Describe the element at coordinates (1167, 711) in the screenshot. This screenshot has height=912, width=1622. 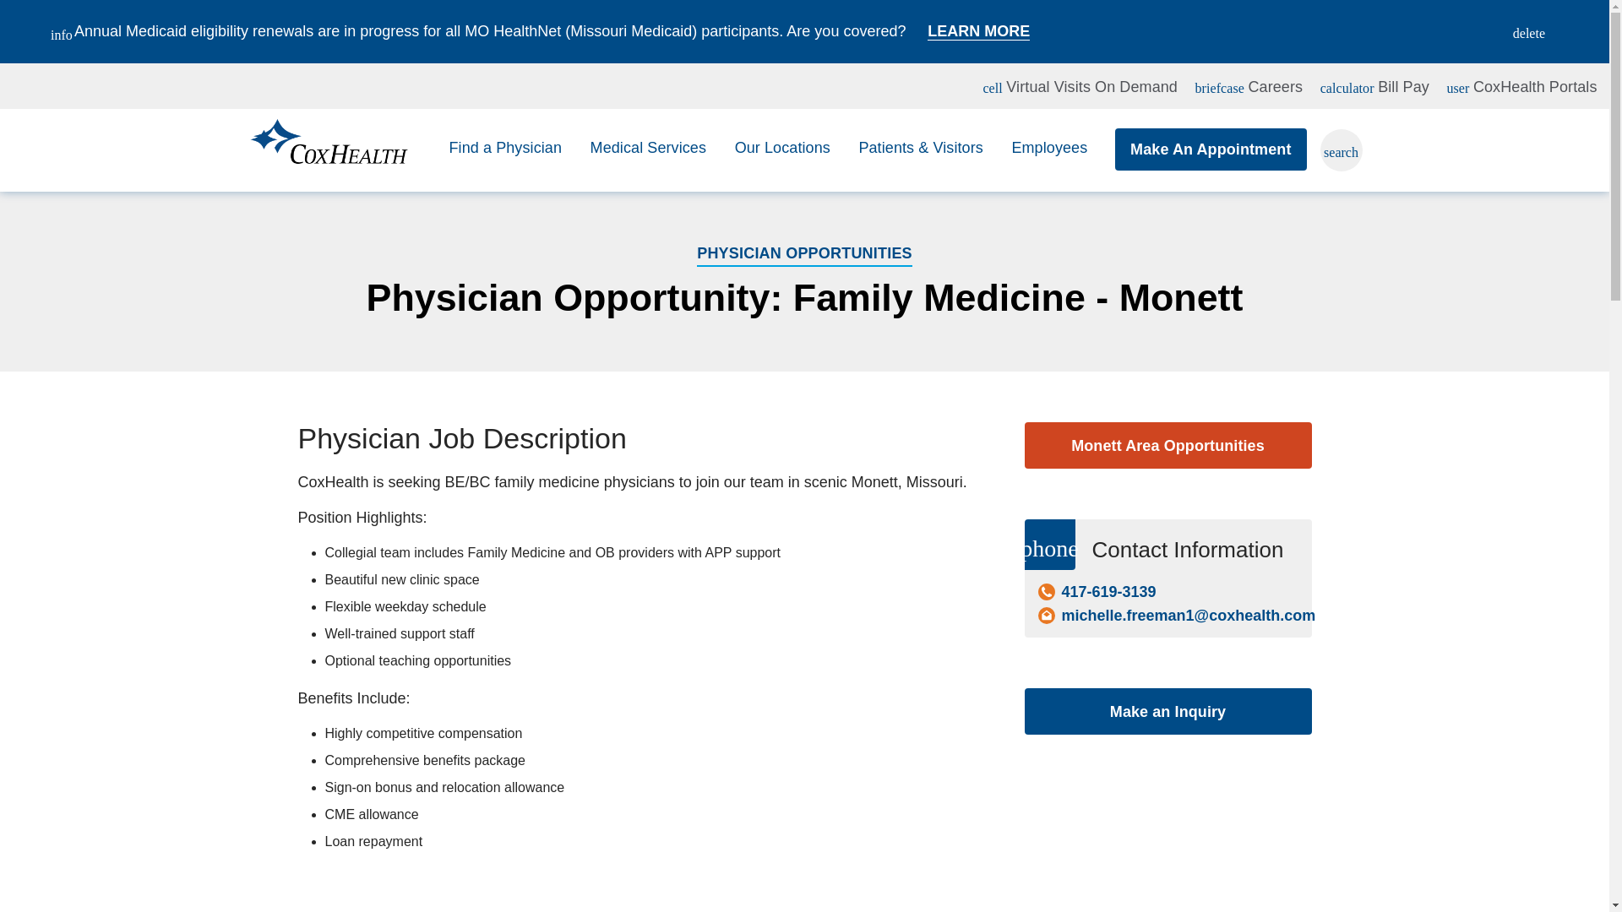
I see `Contact us today to learn more about this opportunity.` at that location.